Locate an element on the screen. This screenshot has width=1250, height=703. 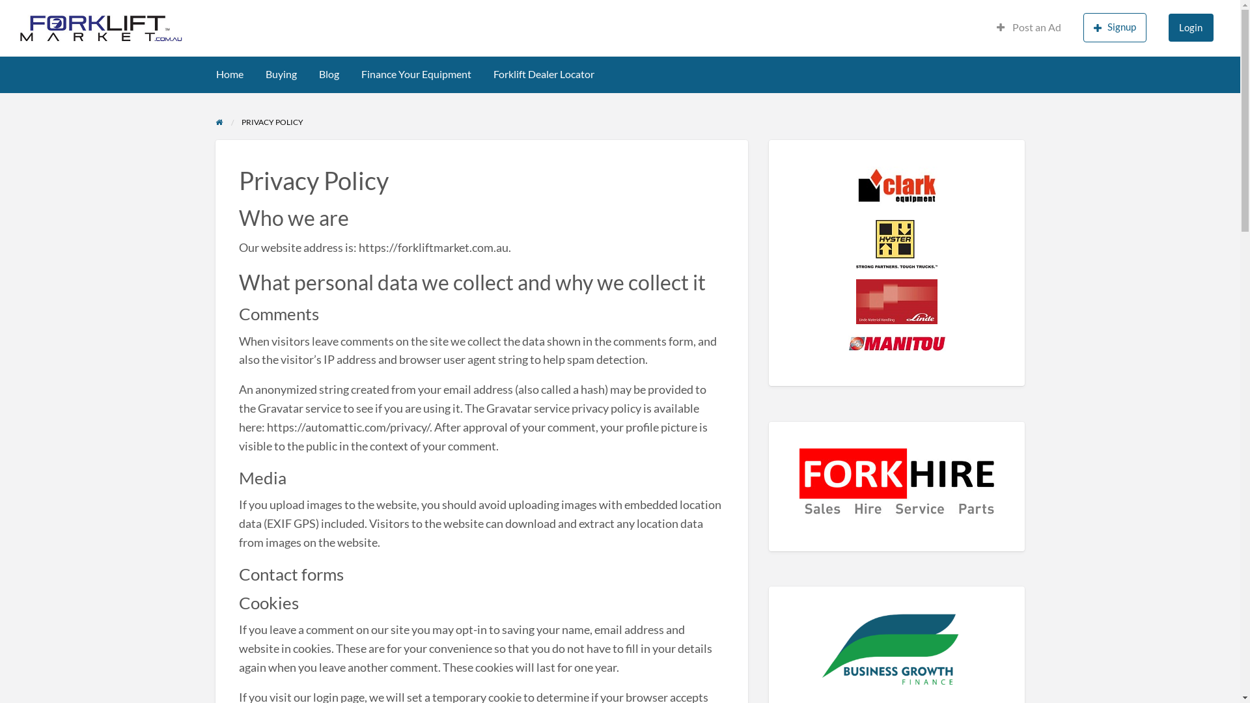
Forklift Dealer Locator is located at coordinates (544, 74).